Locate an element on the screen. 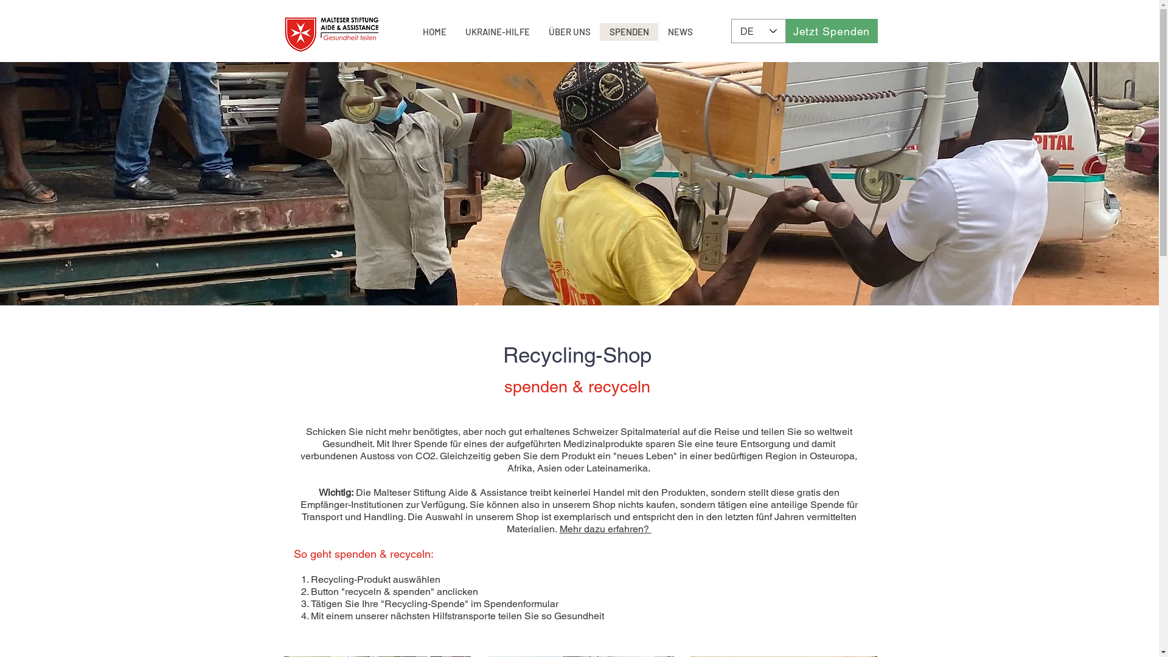 Image resolution: width=1168 pixels, height=657 pixels. UKRAINE-HILFE is located at coordinates (496, 32).